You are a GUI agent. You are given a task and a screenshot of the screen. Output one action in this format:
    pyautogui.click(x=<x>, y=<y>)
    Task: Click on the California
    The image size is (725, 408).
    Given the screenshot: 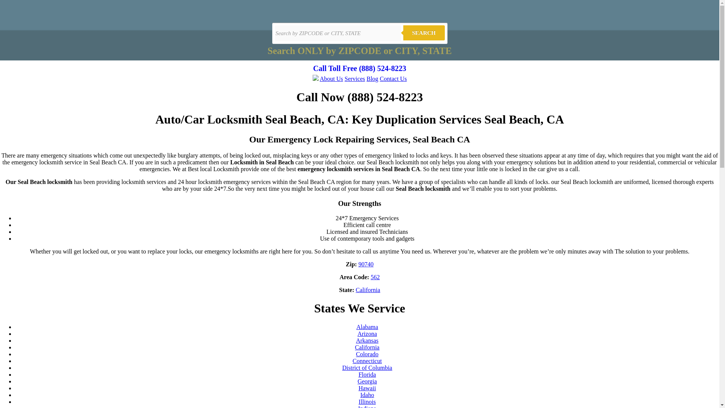 What is the action you would take?
    pyautogui.click(x=368, y=290)
    